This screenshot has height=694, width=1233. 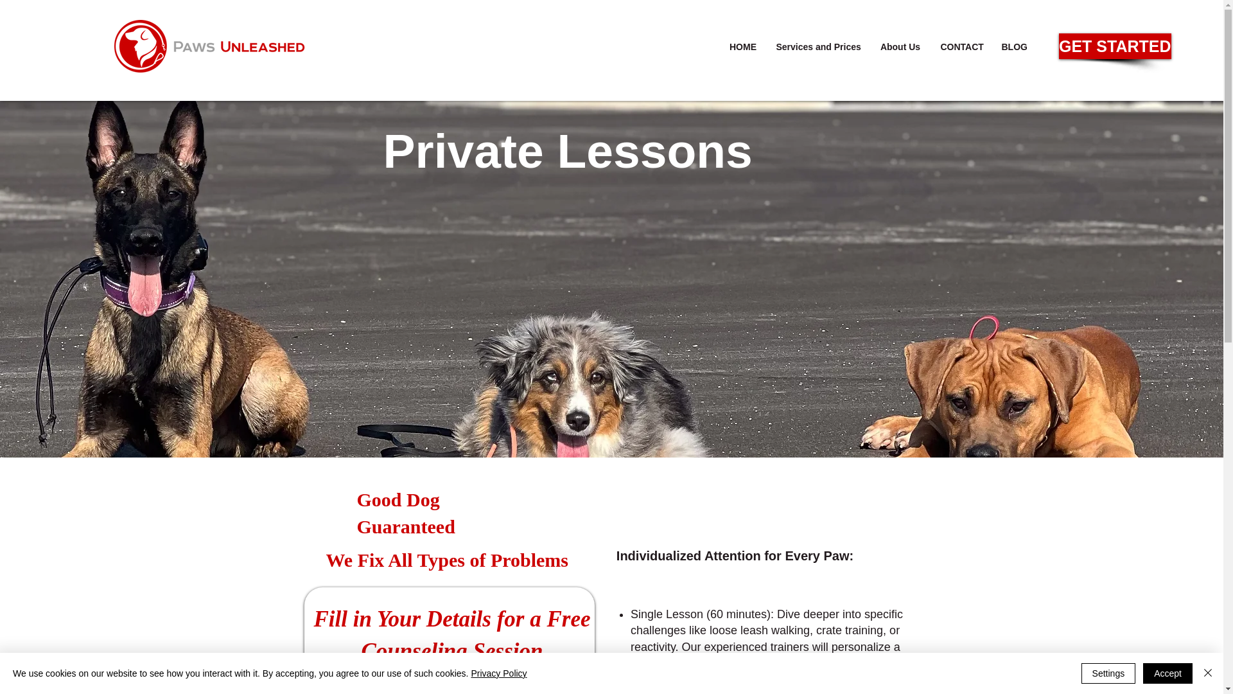 I want to click on CONTACT, so click(x=961, y=46).